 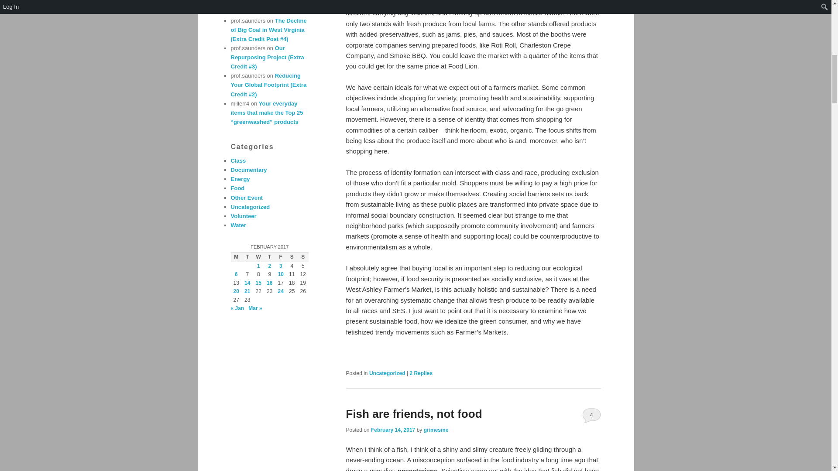 I want to click on Food, so click(x=237, y=188).